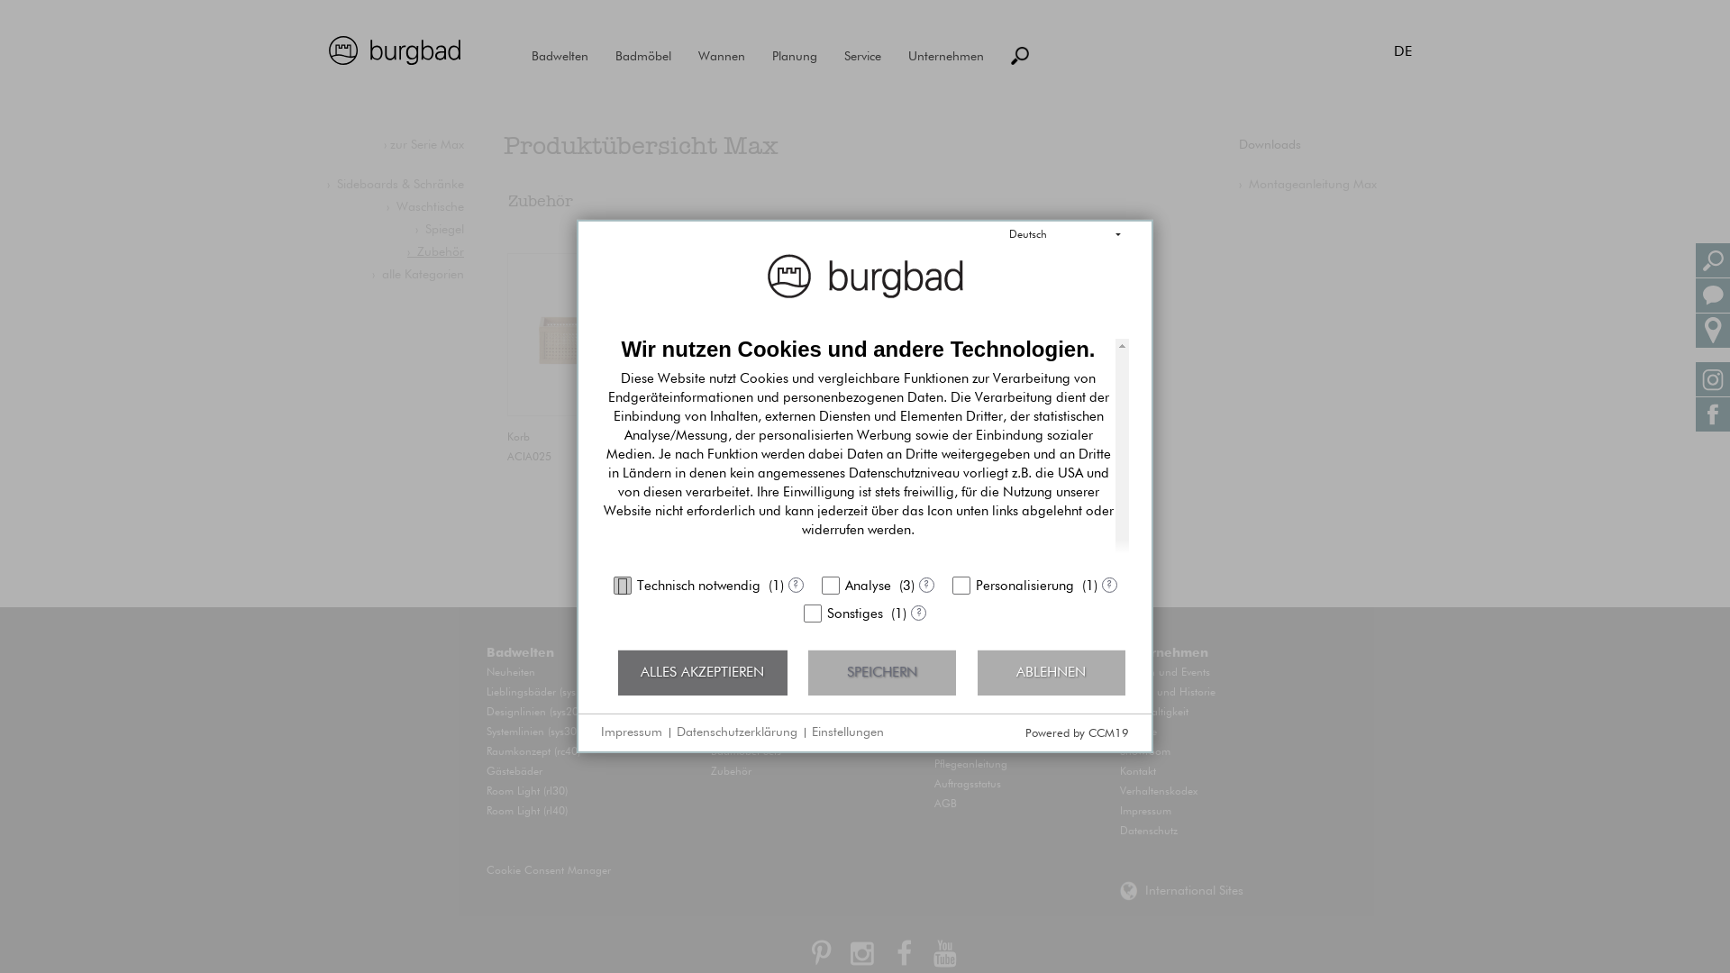 This screenshot has width=1730, height=973. Describe the element at coordinates (1138, 772) in the screenshot. I see `Kontakt` at that location.